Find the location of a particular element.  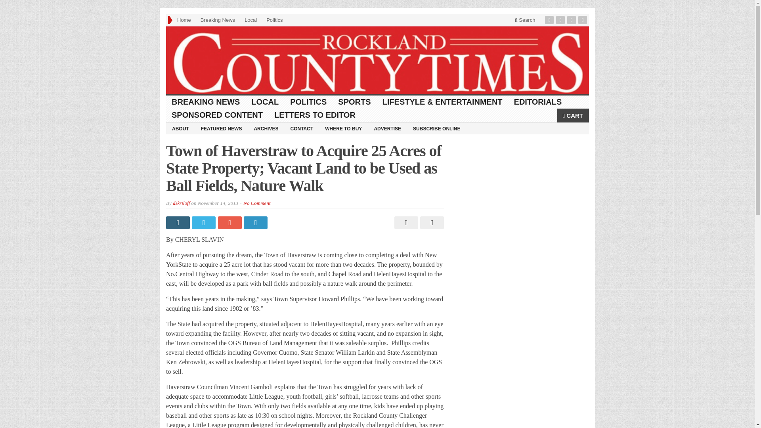

SUBSCRIBE ONLINE is located at coordinates (436, 128).